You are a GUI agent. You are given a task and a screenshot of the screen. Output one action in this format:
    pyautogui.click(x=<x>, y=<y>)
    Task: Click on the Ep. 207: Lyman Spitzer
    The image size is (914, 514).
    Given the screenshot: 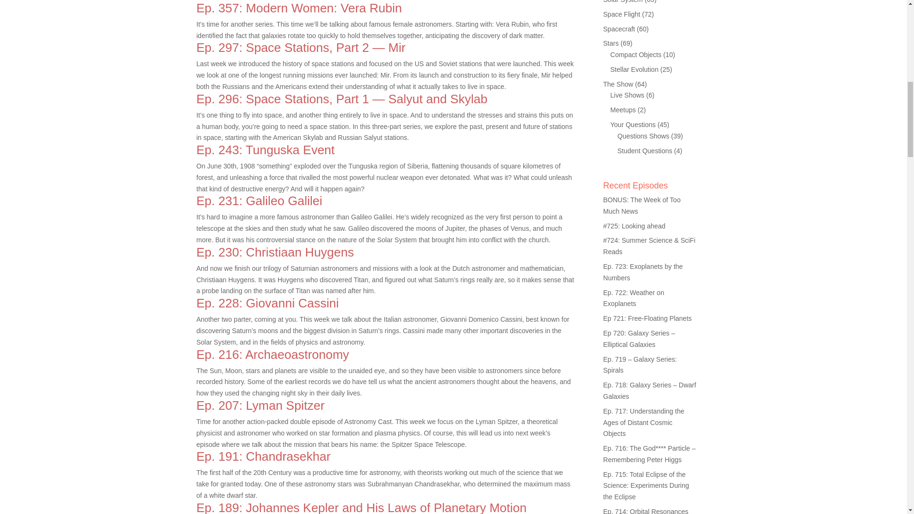 What is the action you would take?
    pyautogui.click(x=260, y=405)
    